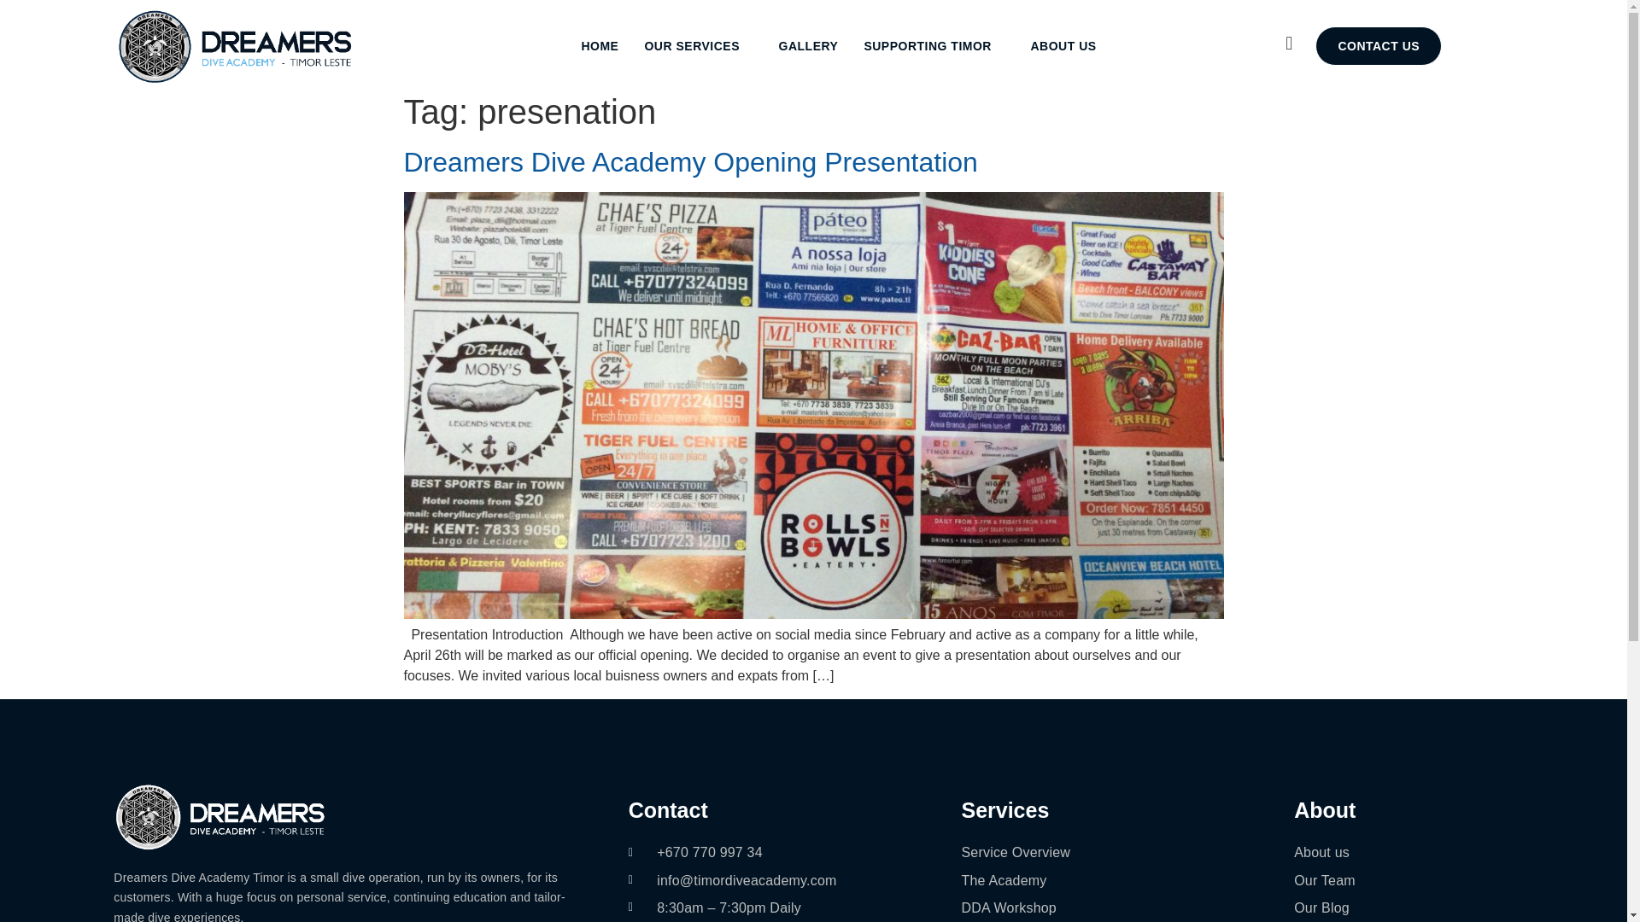 This screenshot has width=1640, height=922. I want to click on CONTACT US, so click(1378, 46).